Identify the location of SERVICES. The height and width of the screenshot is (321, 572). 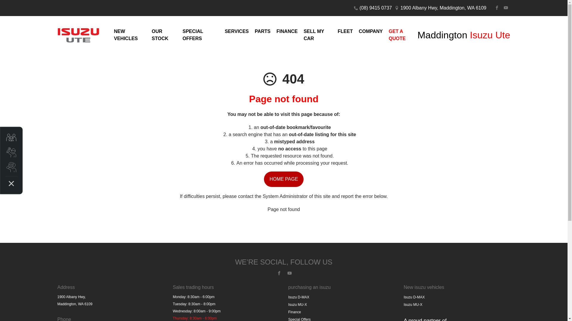
(237, 32).